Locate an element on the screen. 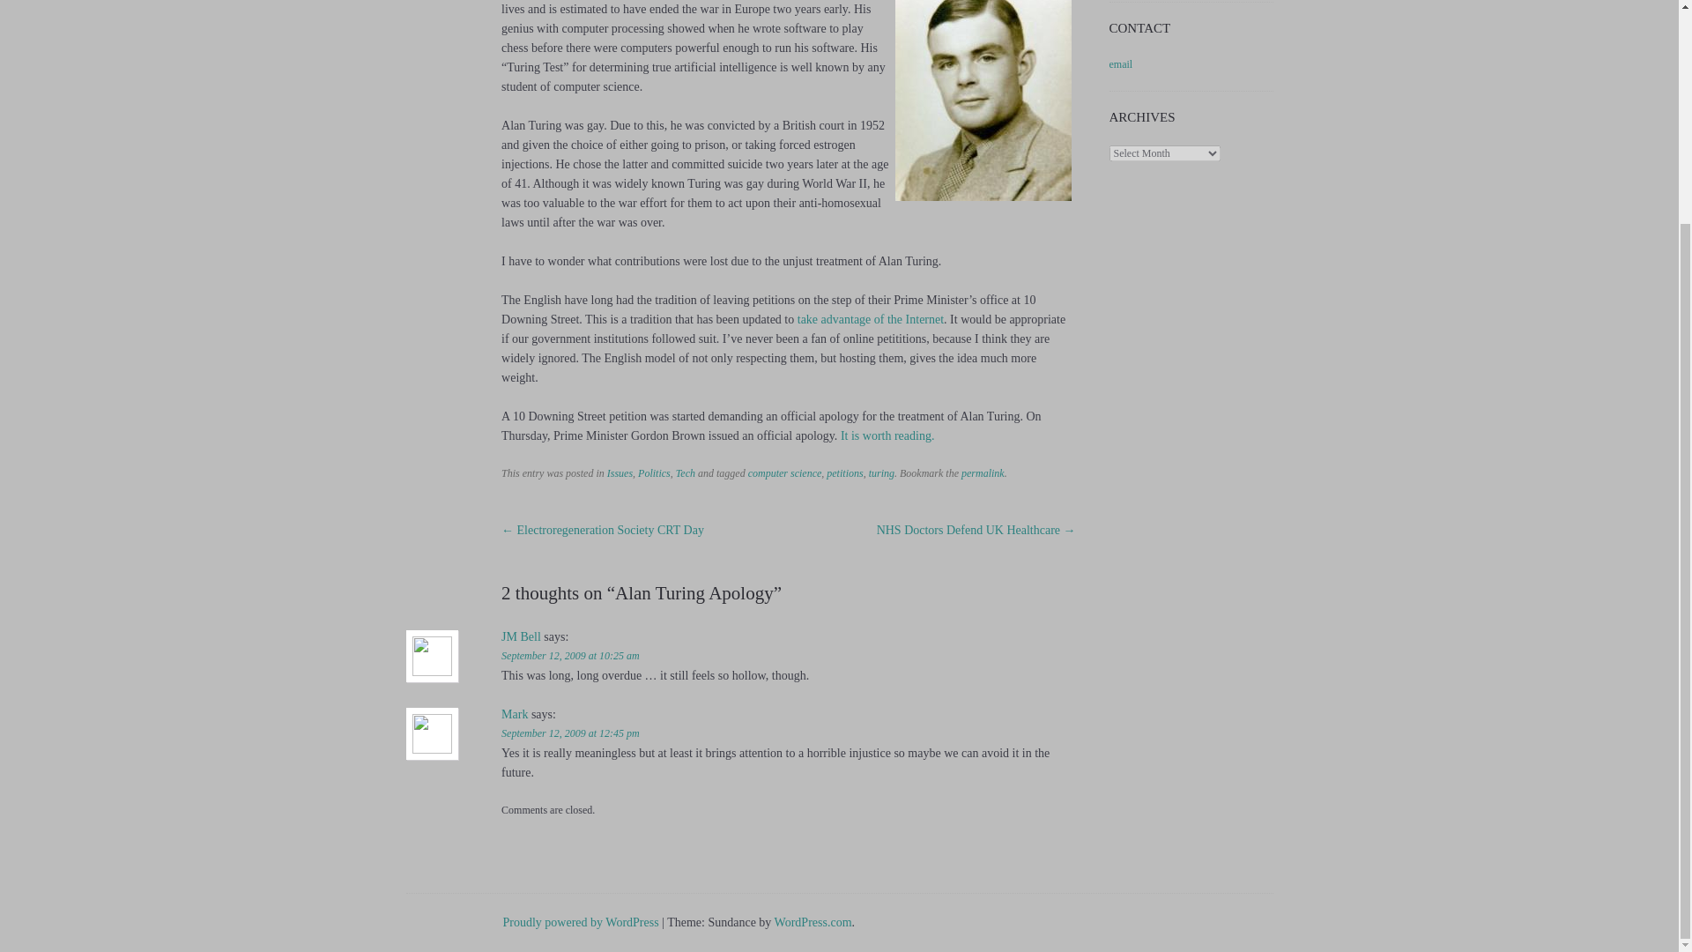 The height and width of the screenshot is (952, 1692). Tech is located at coordinates (686, 473).